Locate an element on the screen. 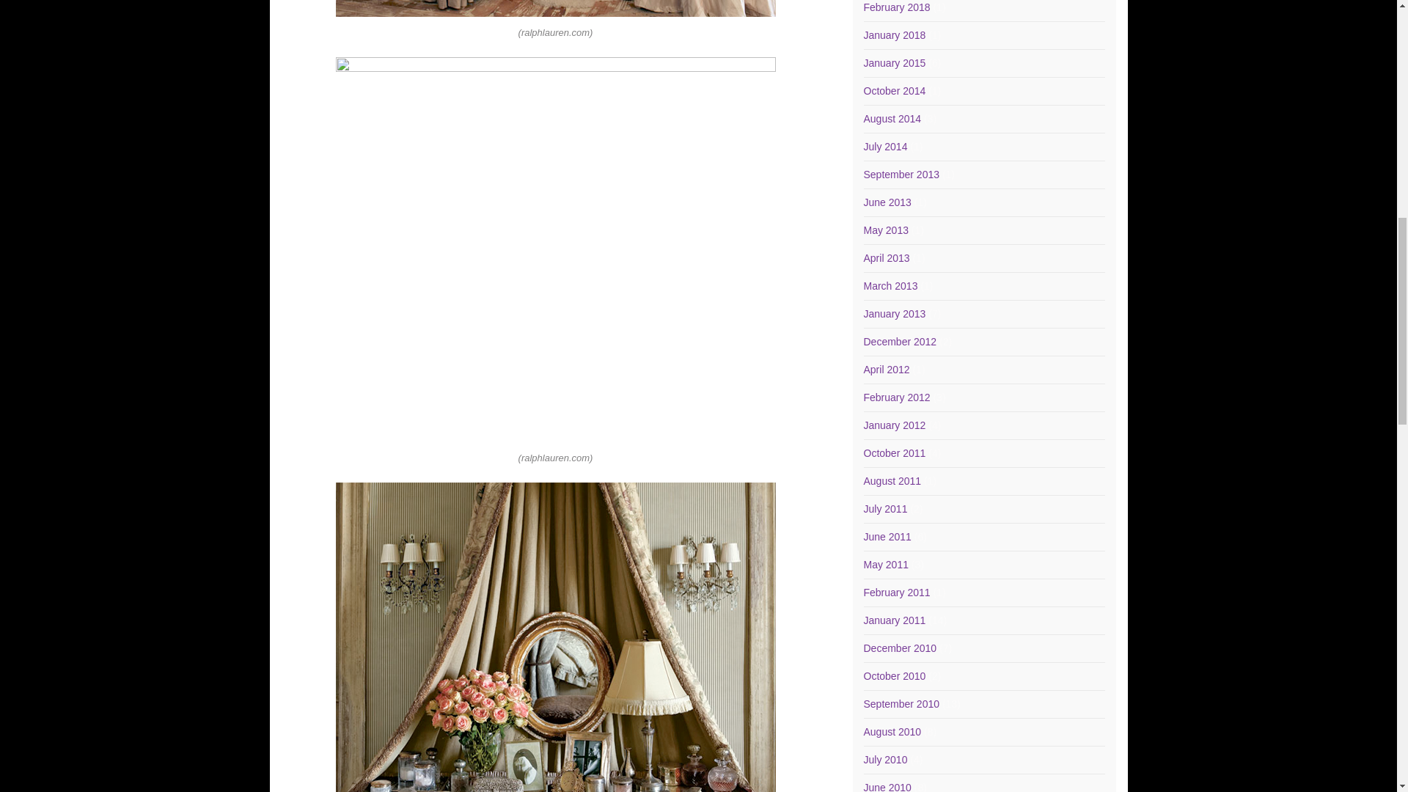 This screenshot has width=1408, height=792. July 2014 is located at coordinates (886, 147).